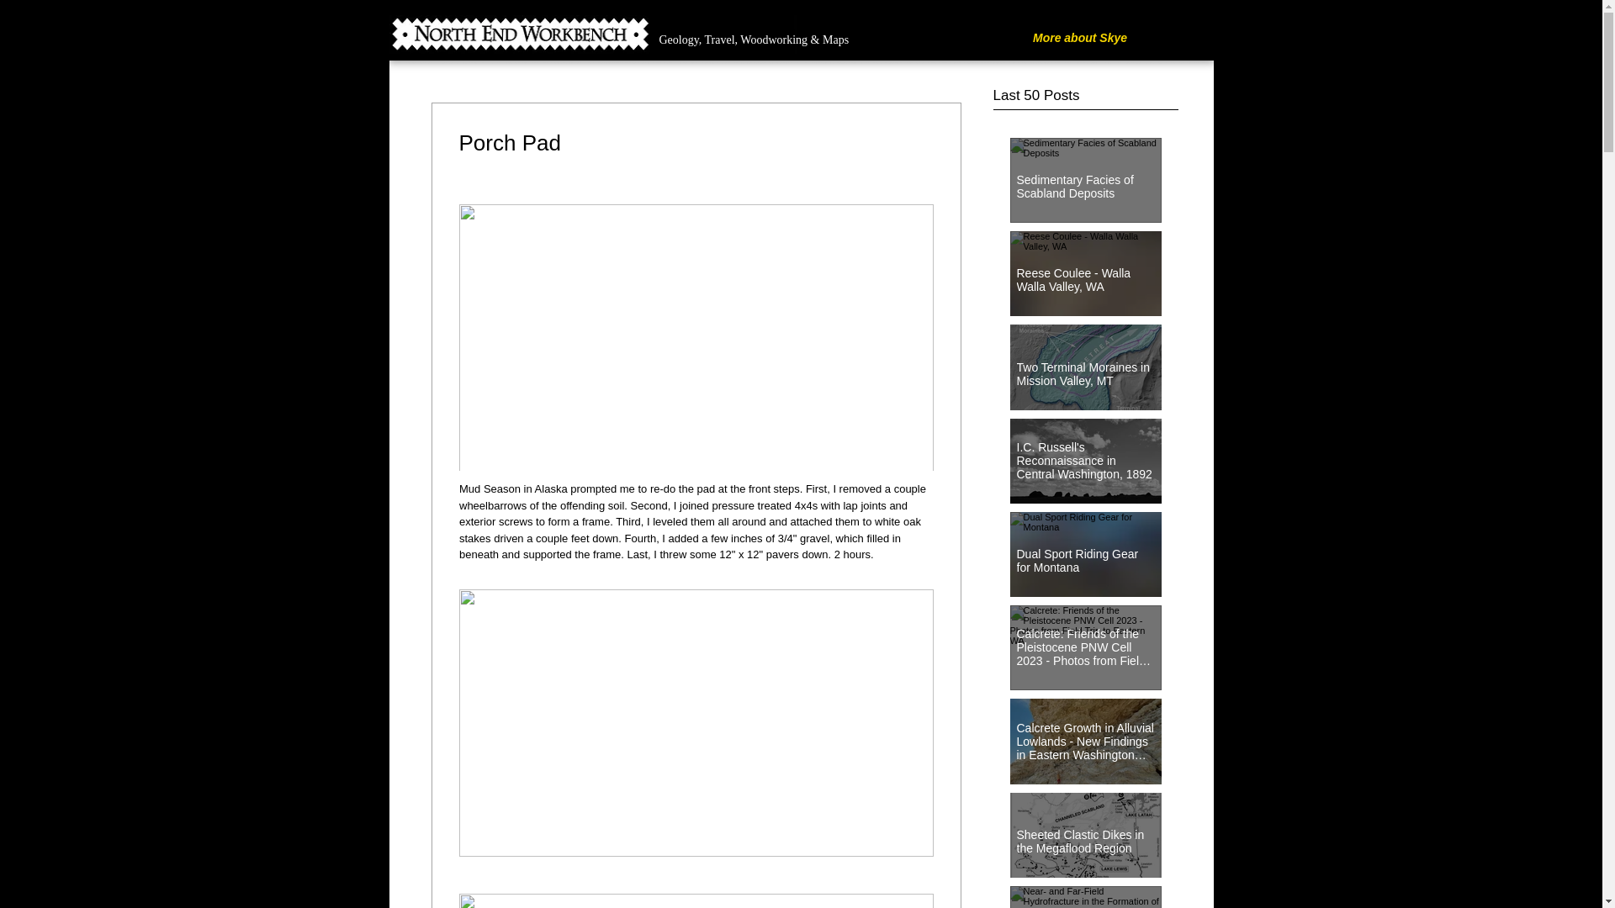 This screenshot has width=1615, height=908. I want to click on More about Skye, so click(1079, 39).